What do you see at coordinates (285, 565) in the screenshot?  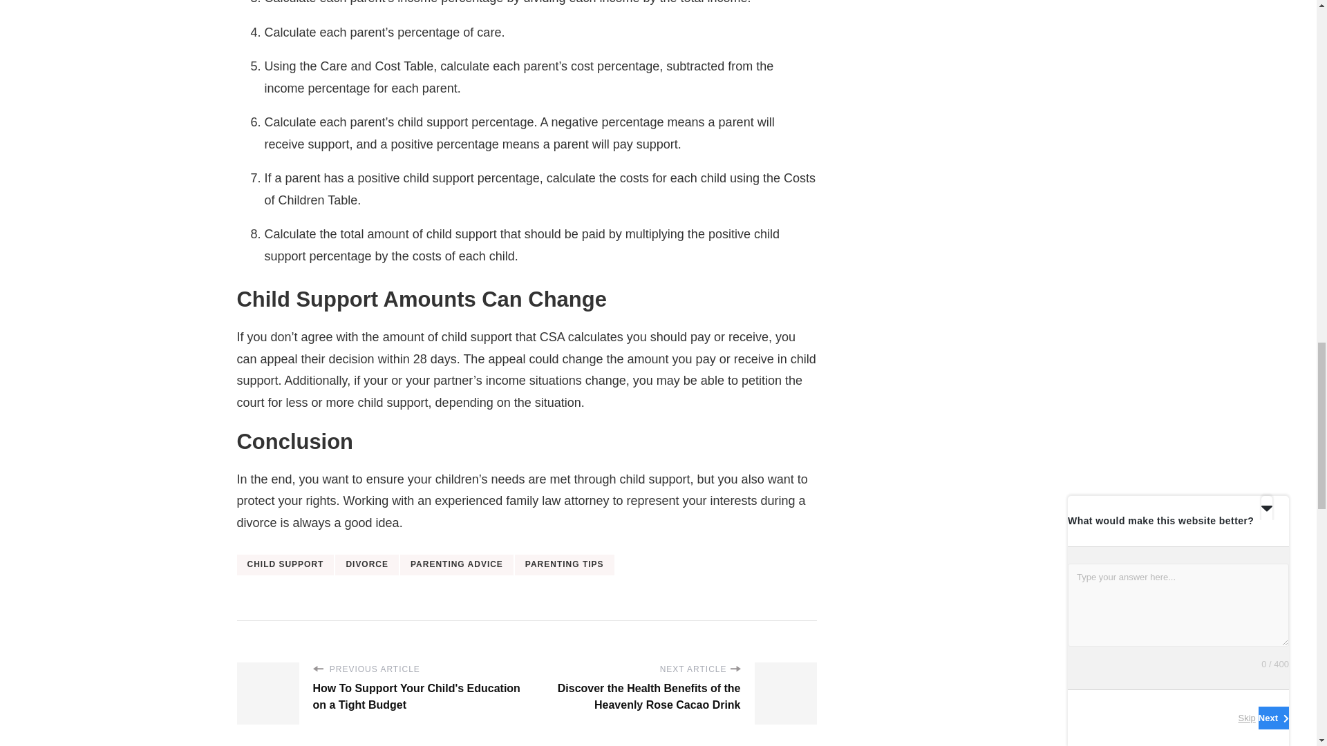 I see `CHILD SUPPORT` at bounding box center [285, 565].